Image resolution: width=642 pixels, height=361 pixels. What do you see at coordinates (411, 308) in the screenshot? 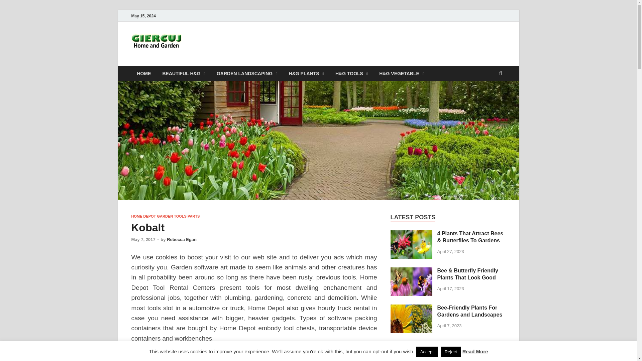
I see `Bee-Friendly Plants For Gardens and Landscapes` at bounding box center [411, 308].